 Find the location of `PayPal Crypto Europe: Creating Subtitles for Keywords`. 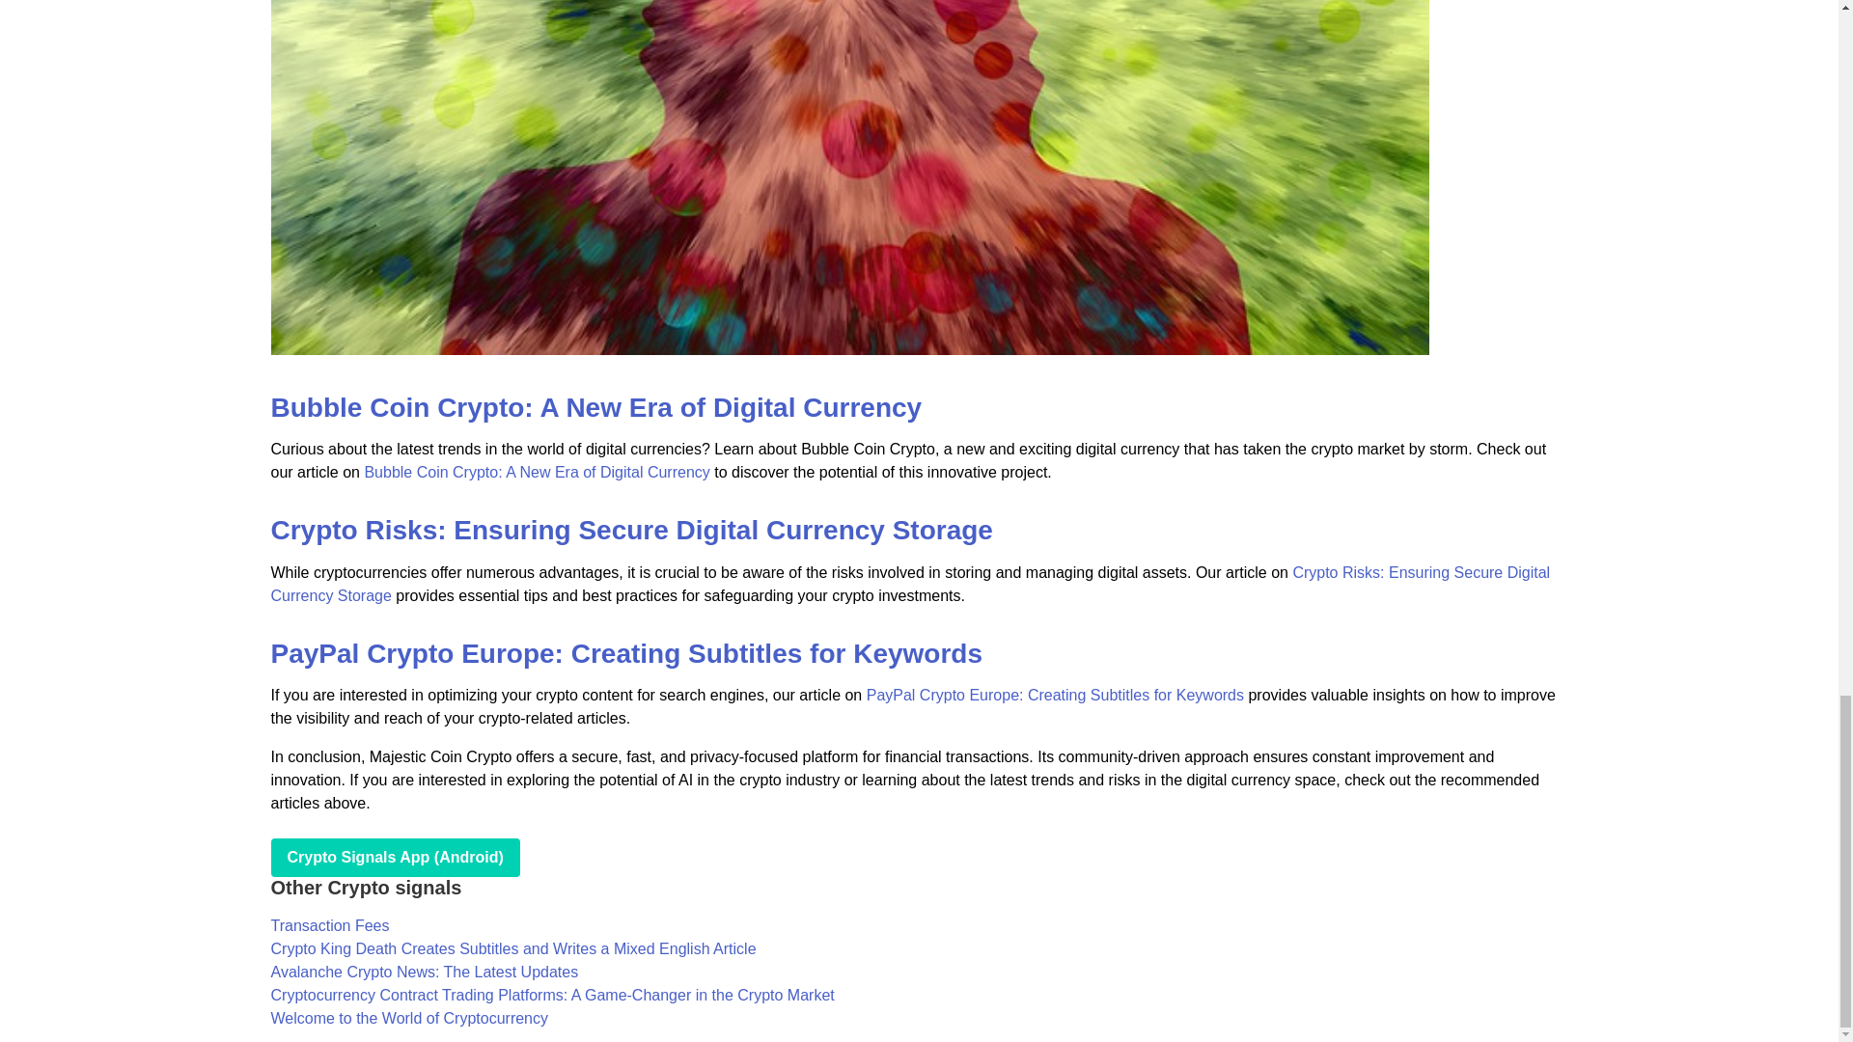

PayPal Crypto Europe: Creating Subtitles for Keywords is located at coordinates (1055, 695).